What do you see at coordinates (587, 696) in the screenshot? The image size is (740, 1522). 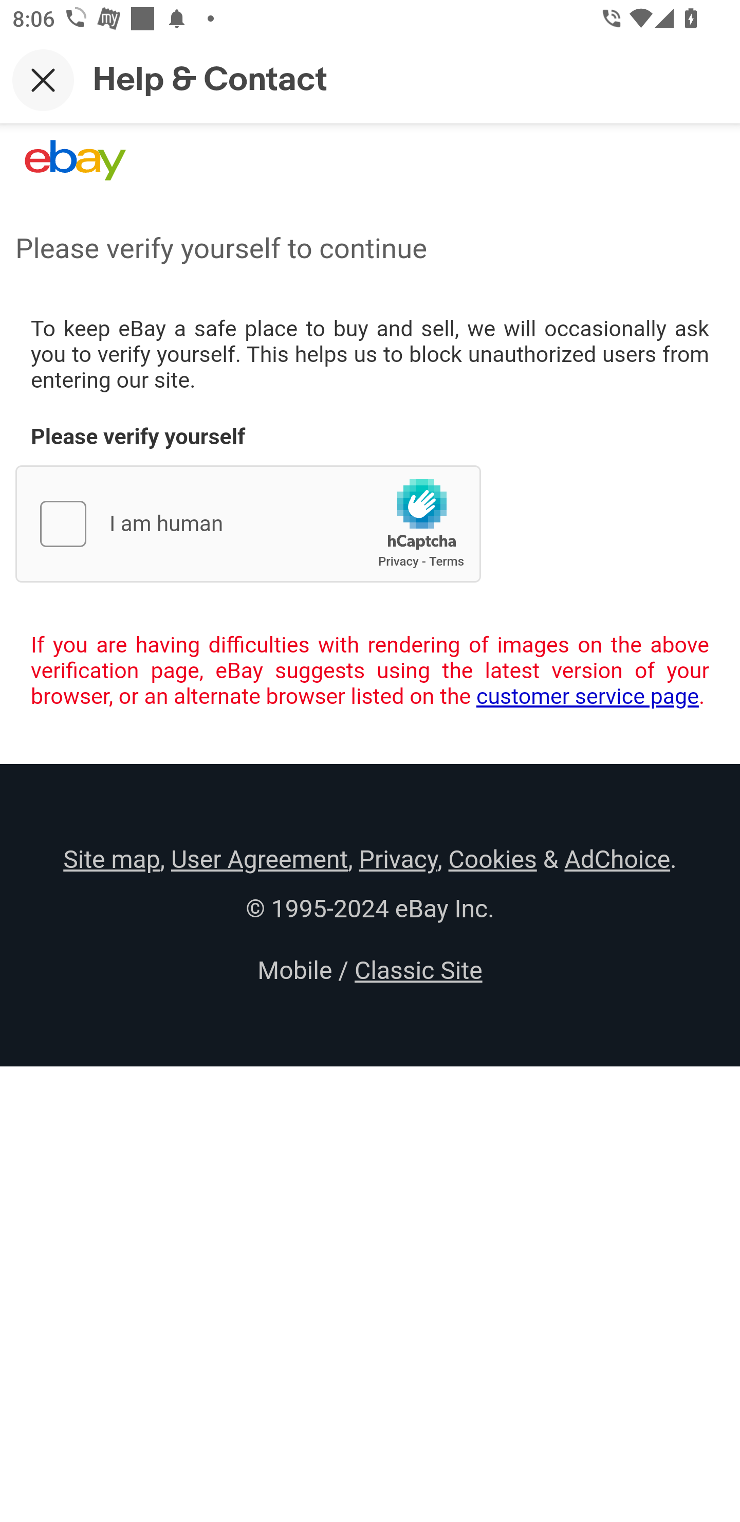 I see `customer service page` at bounding box center [587, 696].